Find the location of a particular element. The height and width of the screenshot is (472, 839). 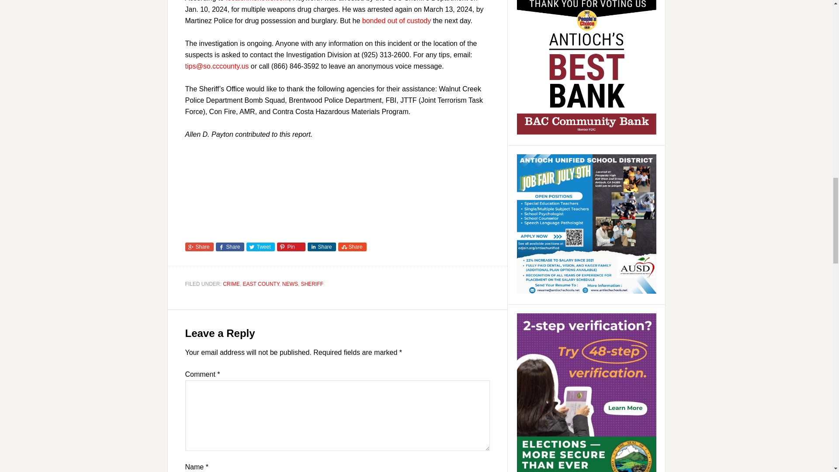

localcrimenews.com is located at coordinates (257, 1).